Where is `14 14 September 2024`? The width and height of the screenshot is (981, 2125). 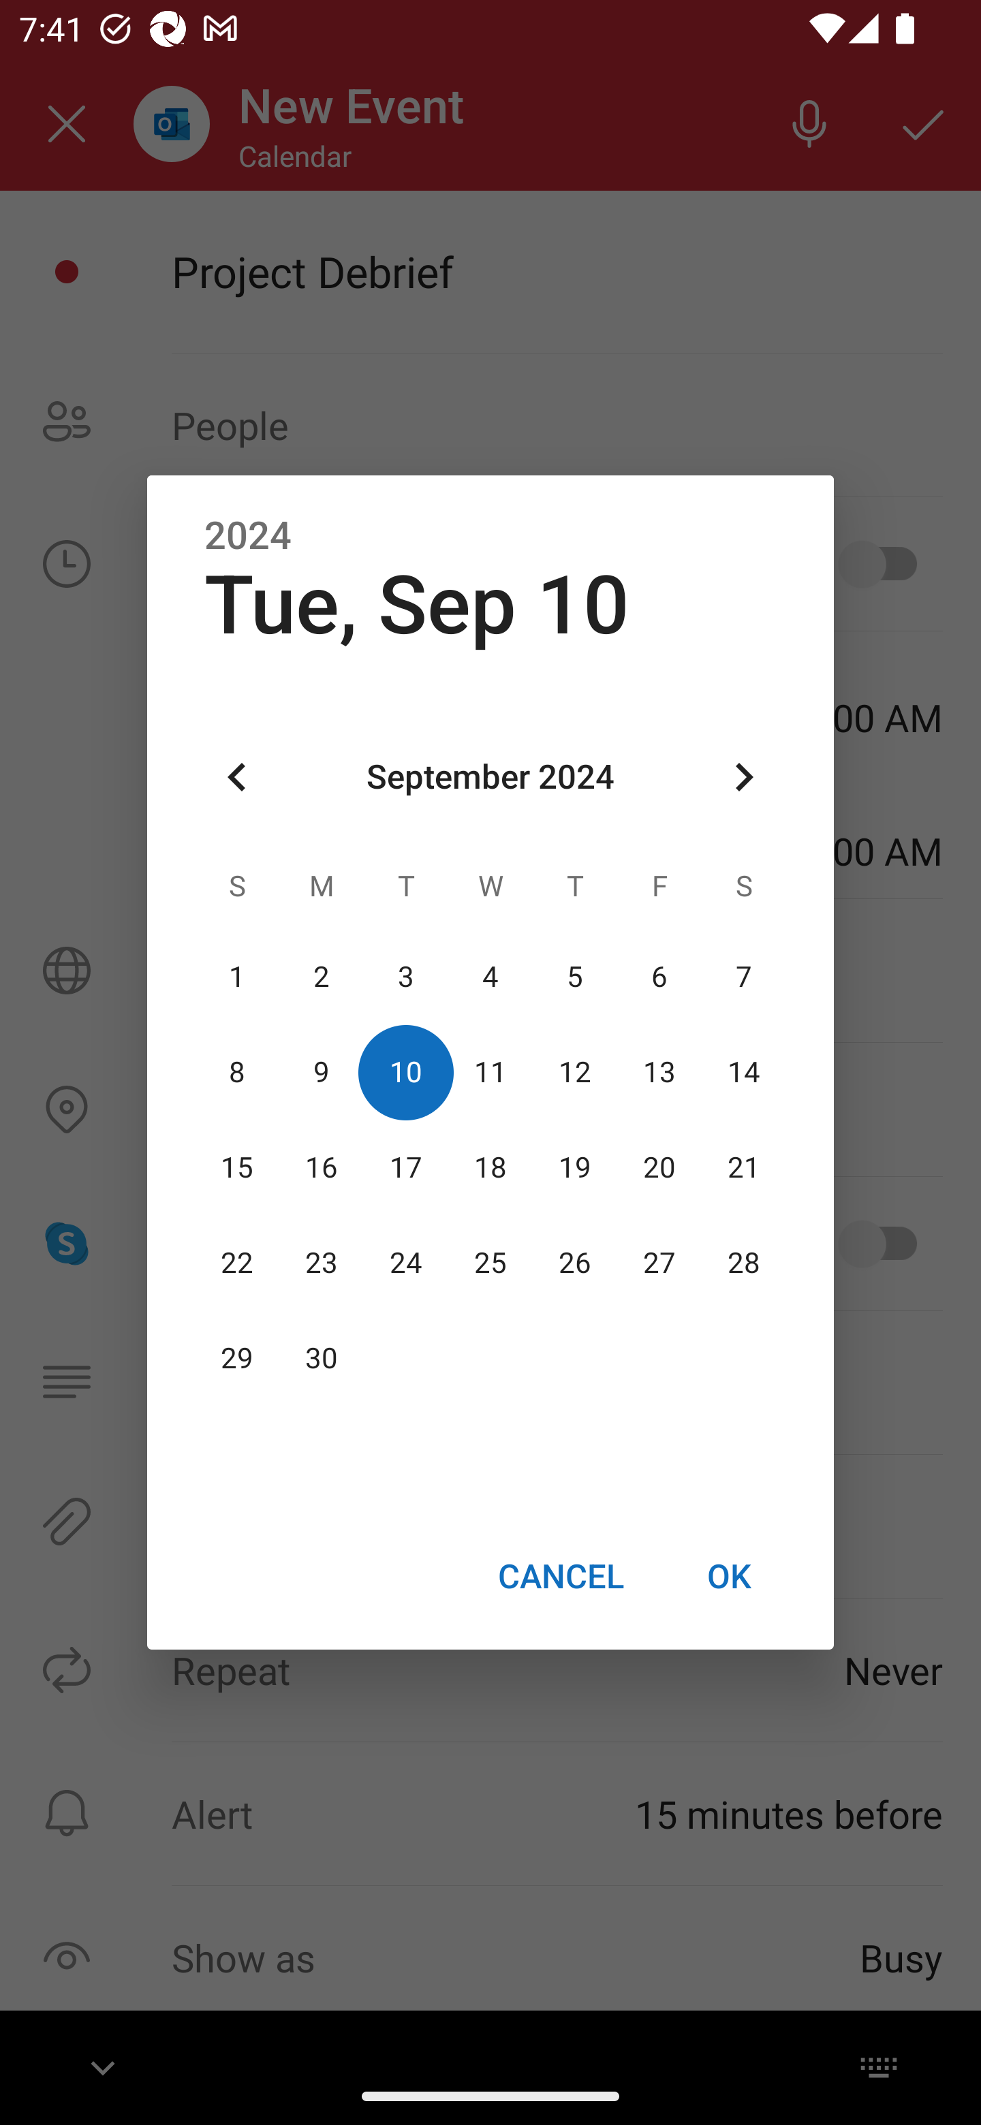
14 14 September 2024 is located at coordinates (743, 1072).